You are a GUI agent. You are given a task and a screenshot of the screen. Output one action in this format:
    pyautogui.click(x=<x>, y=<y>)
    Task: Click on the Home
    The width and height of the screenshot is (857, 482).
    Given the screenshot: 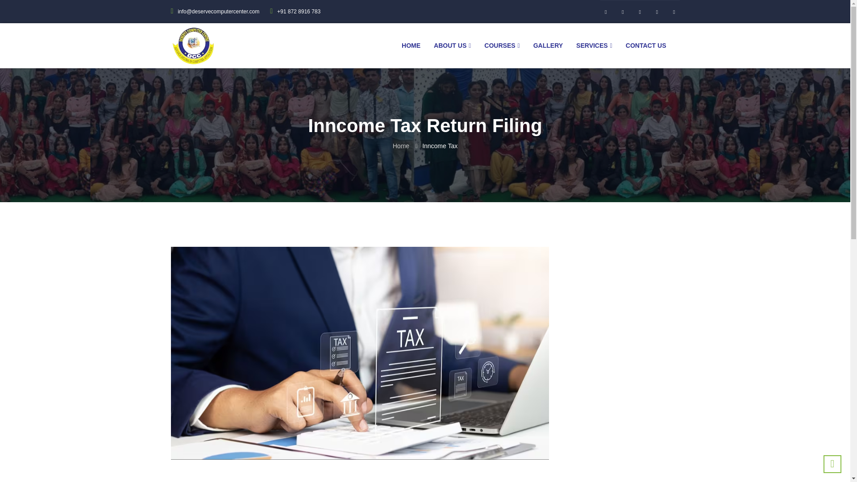 What is the action you would take?
    pyautogui.click(x=401, y=145)
    